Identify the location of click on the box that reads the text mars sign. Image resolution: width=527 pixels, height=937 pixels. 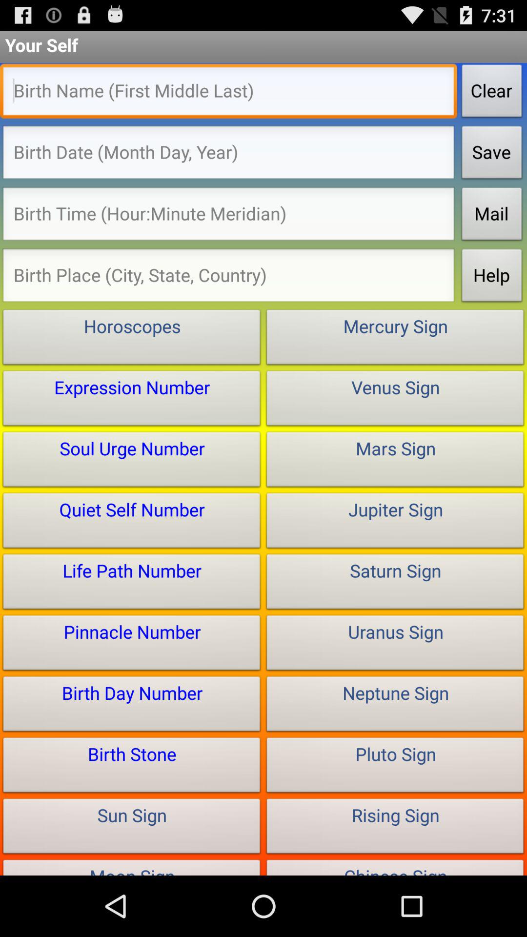
(395, 462).